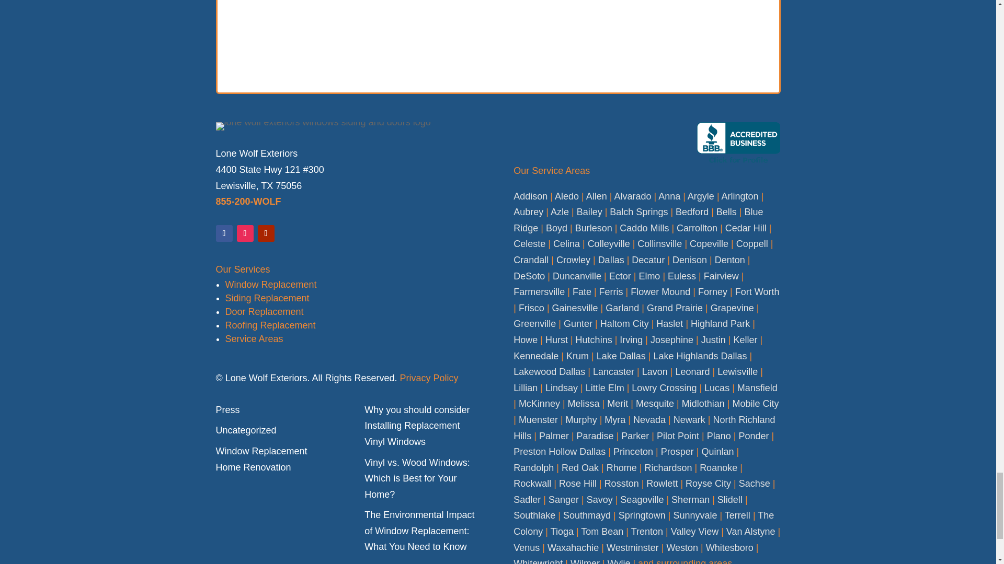 This screenshot has height=564, width=1004. Describe the element at coordinates (323, 126) in the screenshot. I see `lone wolf exteriors windows siding and doors logo` at that location.